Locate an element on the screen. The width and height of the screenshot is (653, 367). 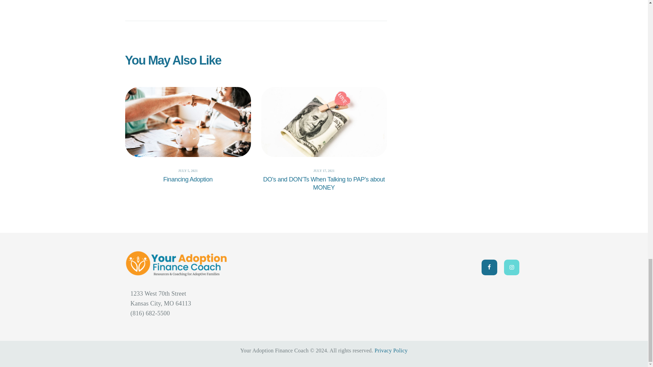
YAFC-Logo is located at coordinates (176, 264).